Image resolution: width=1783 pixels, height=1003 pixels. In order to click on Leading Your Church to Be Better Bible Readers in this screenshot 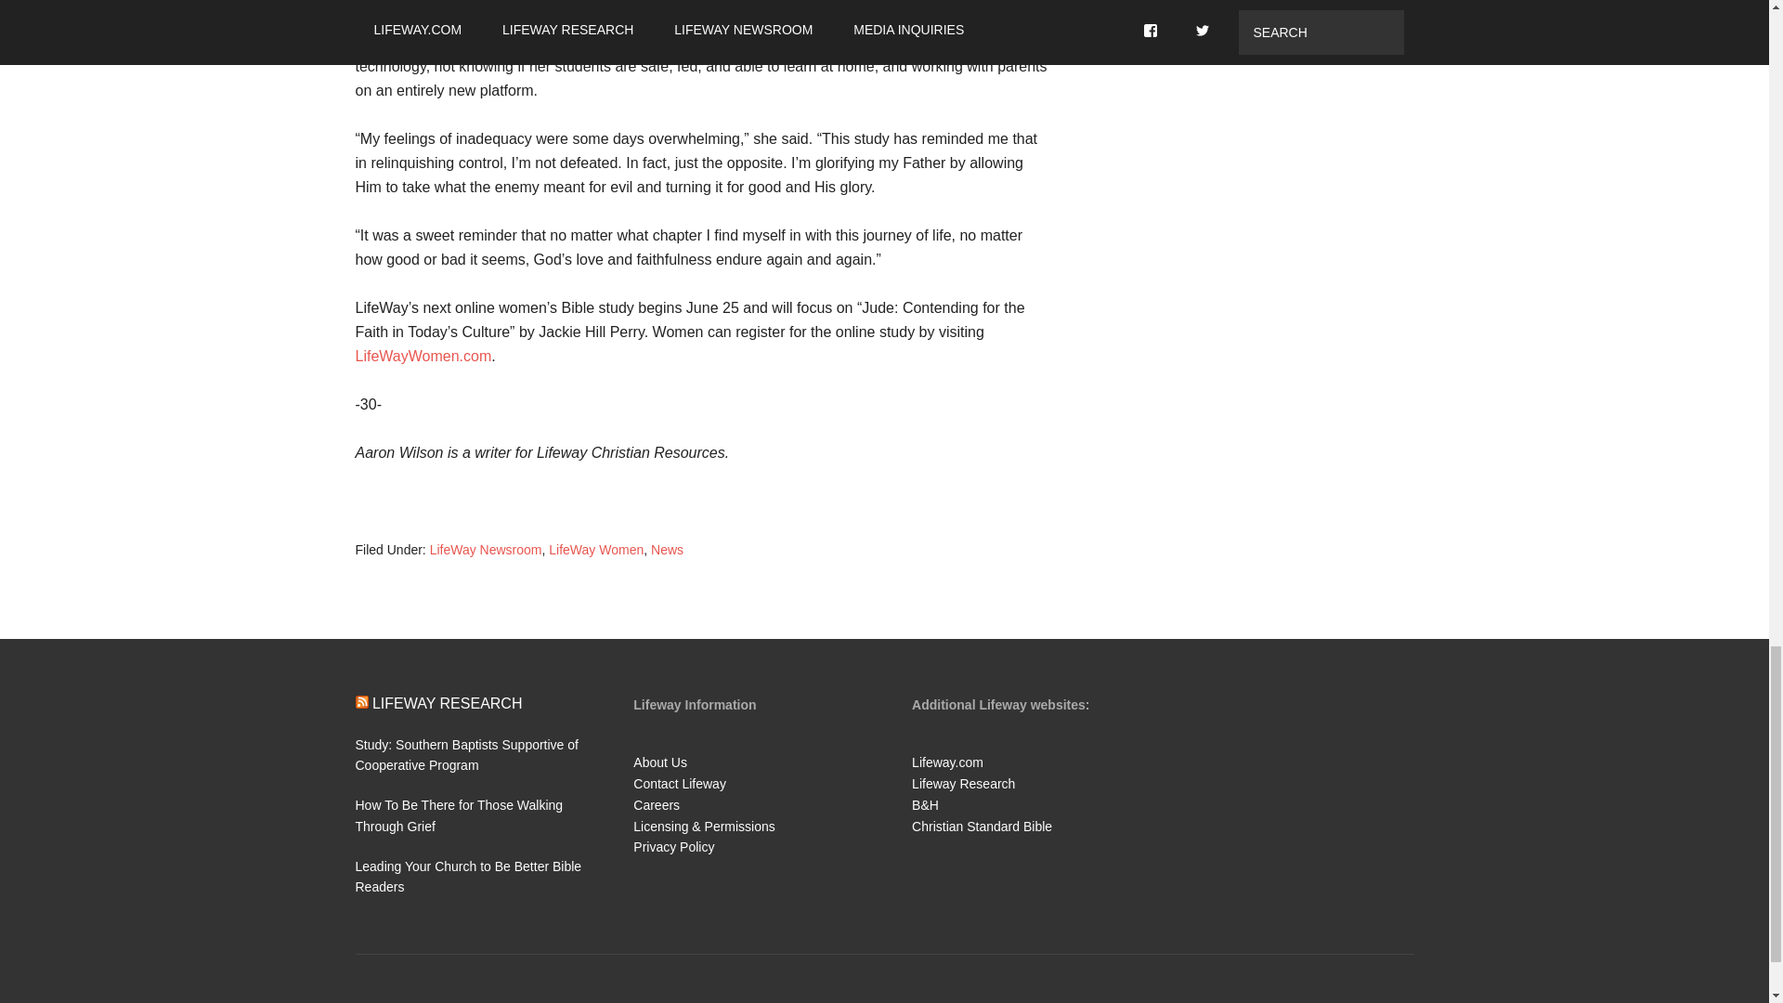, I will do `click(468, 877)`.